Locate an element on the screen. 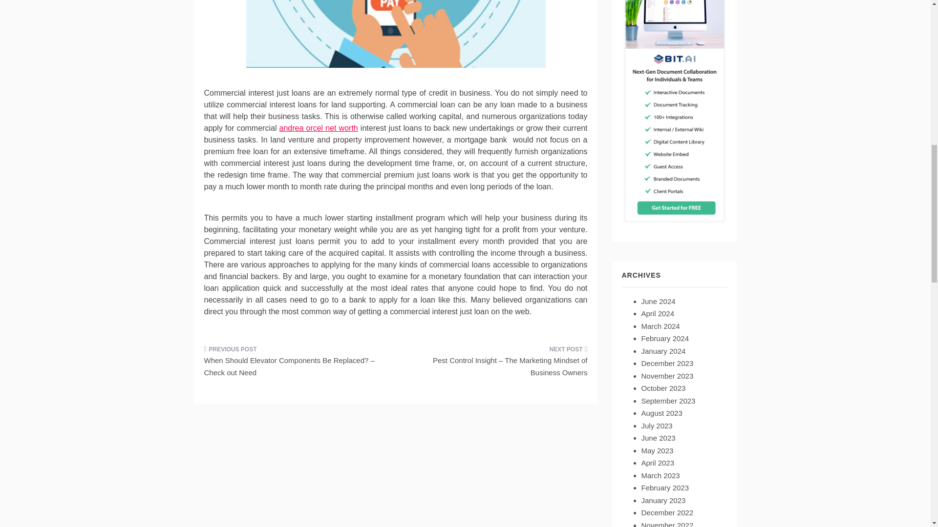 The height and width of the screenshot is (527, 938). October 2023 is located at coordinates (663, 388).